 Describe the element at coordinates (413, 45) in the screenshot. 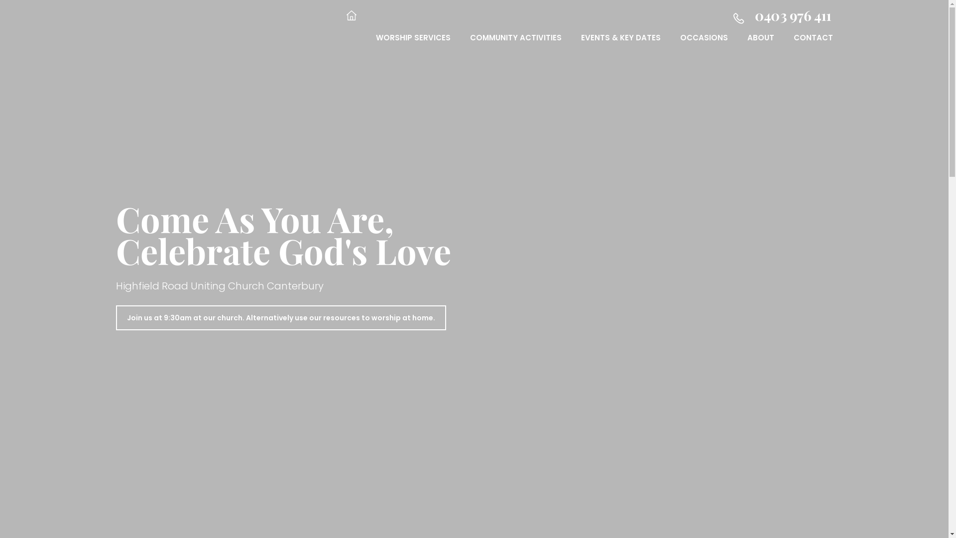

I see `WORSHIP SERVICES` at that location.